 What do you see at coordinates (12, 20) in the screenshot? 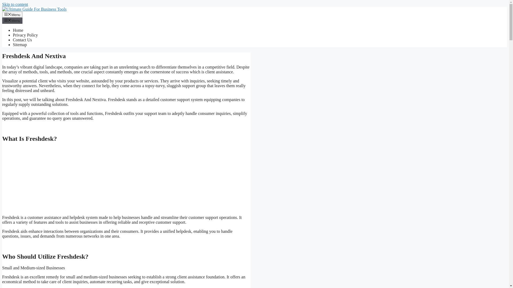
I see `Menu` at bounding box center [12, 20].